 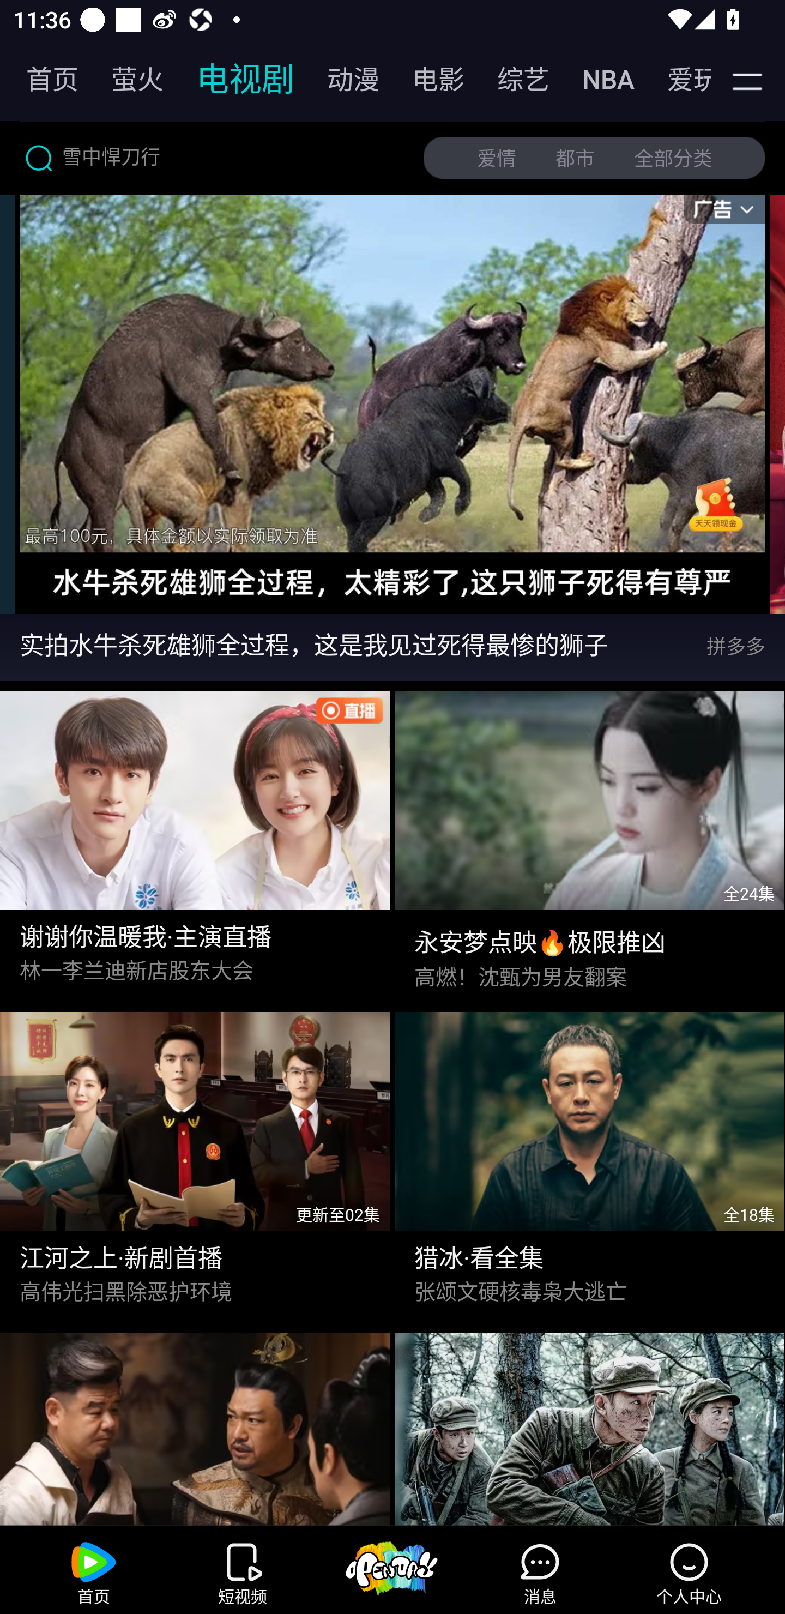 I want to click on 拼多多, so click(x=746, y=647).